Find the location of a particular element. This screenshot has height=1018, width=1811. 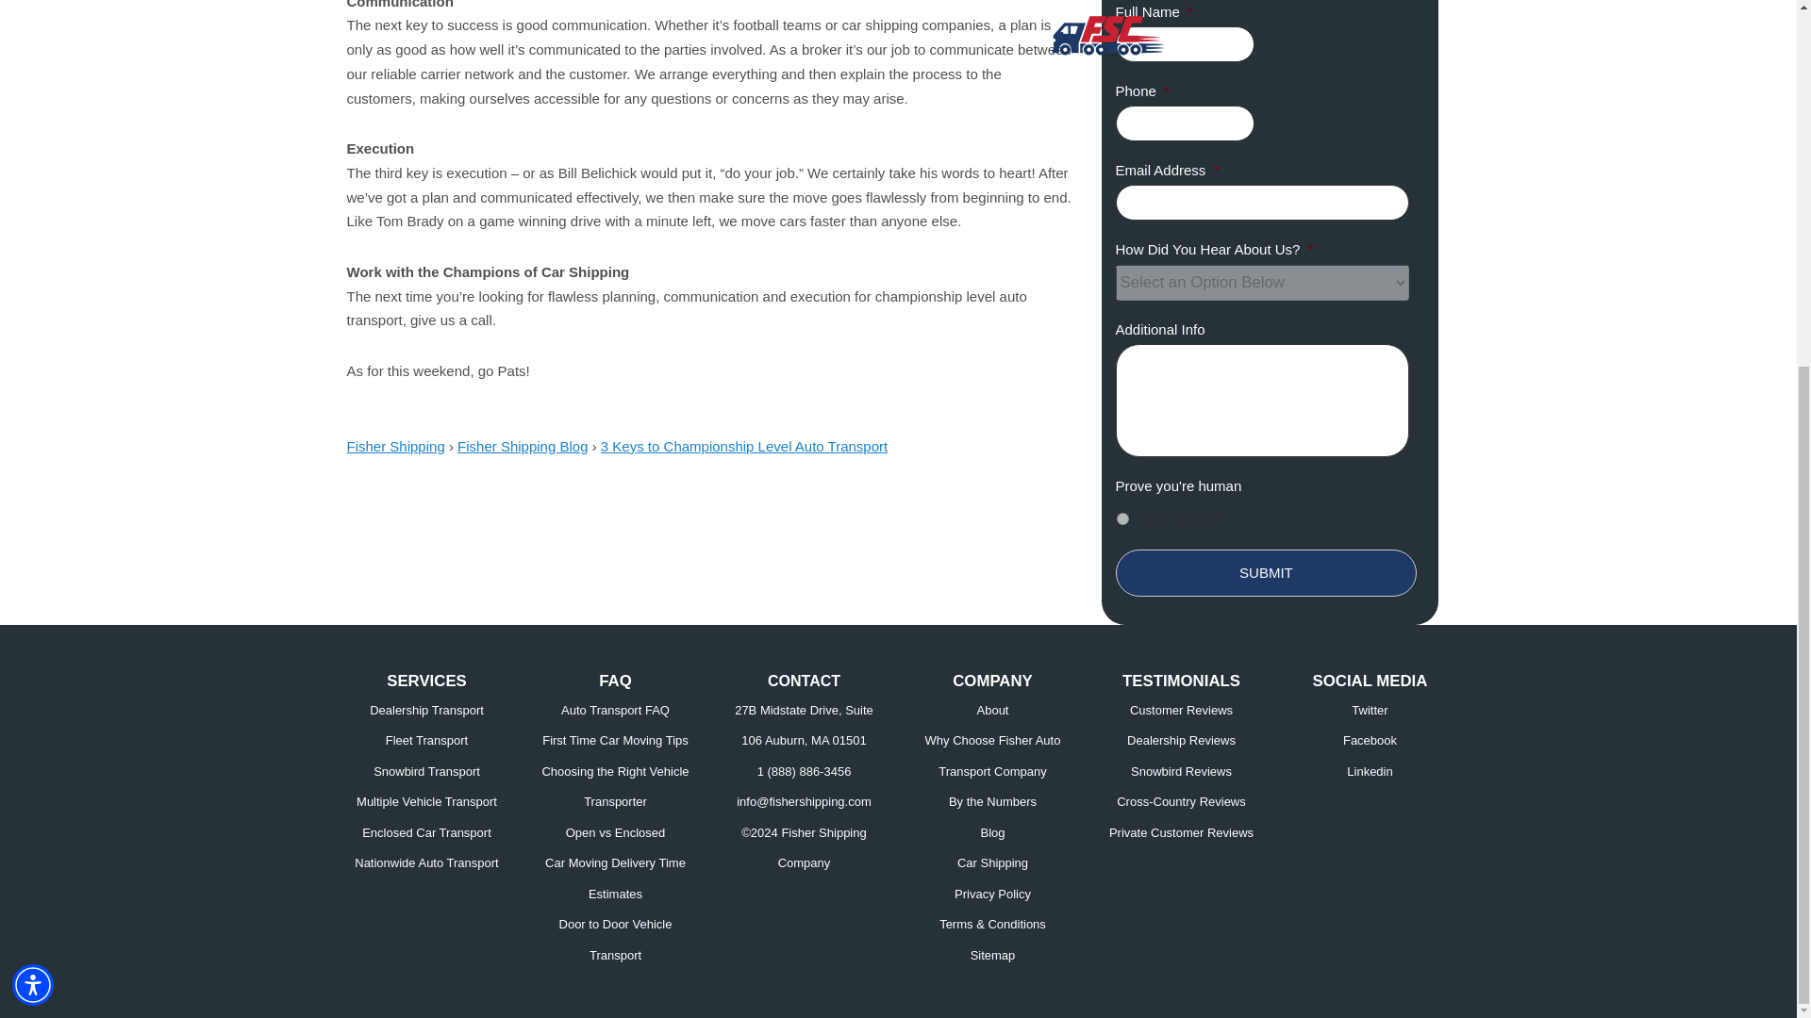

Multiple Vehicle Transport is located at coordinates (426, 801).